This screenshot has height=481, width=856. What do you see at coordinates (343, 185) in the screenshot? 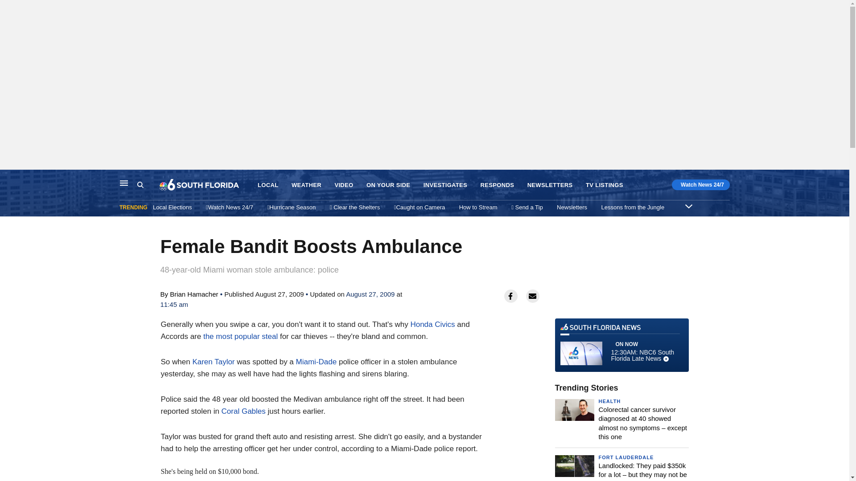
I see `VIDEO` at bounding box center [343, 185].